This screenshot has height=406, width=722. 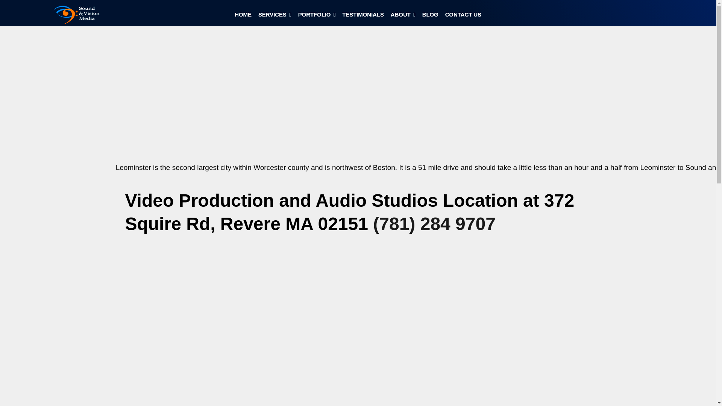 I want to click on ABOUT, so click(x=403, y=17).